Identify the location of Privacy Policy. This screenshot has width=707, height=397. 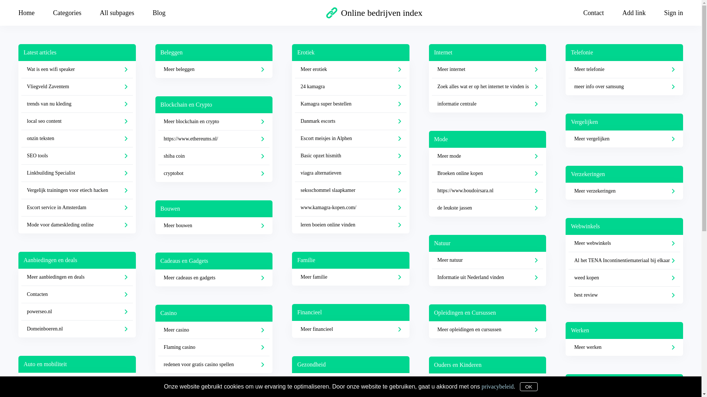
(339, 390).